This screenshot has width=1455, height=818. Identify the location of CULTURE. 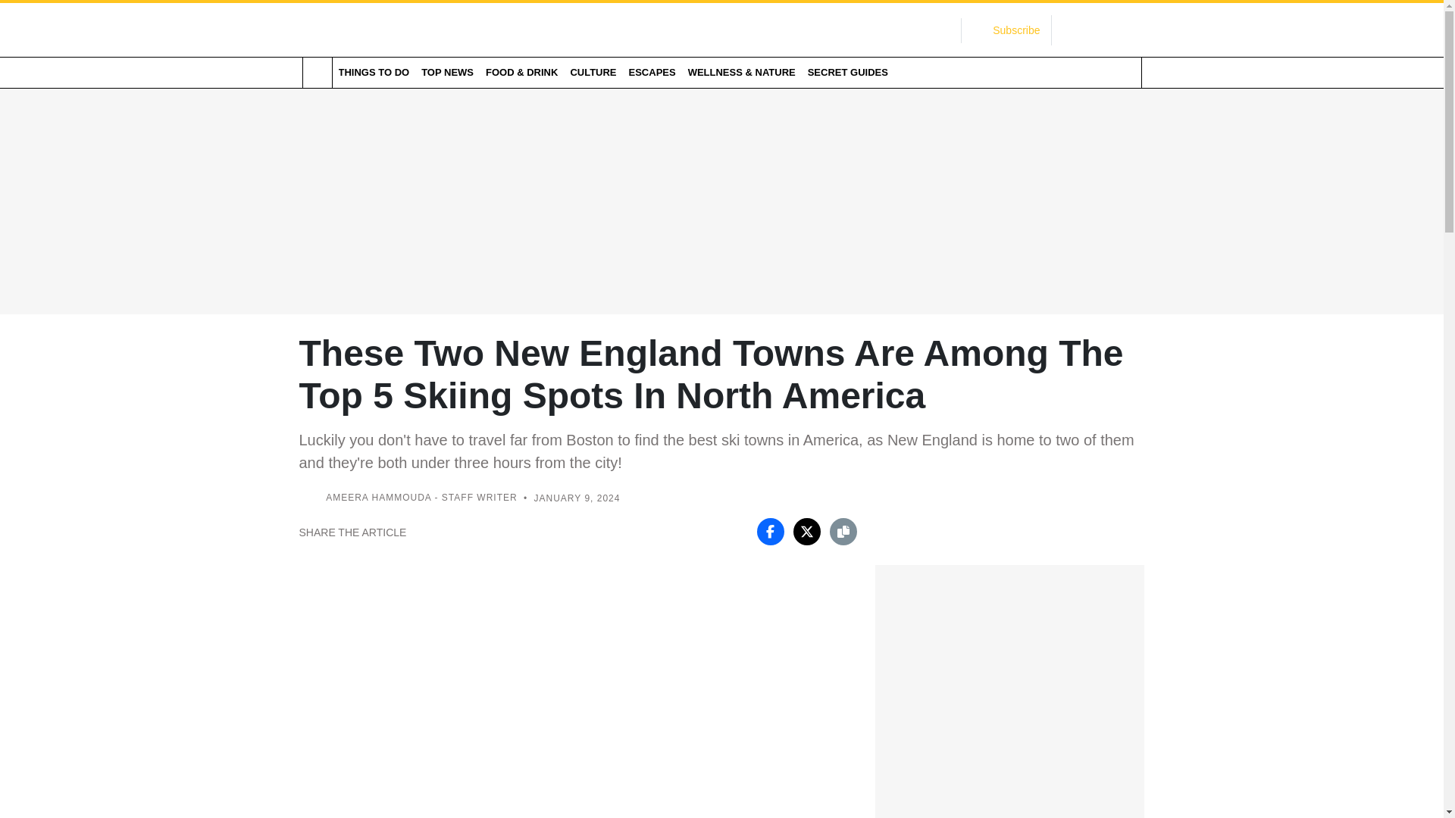
(593, 72).